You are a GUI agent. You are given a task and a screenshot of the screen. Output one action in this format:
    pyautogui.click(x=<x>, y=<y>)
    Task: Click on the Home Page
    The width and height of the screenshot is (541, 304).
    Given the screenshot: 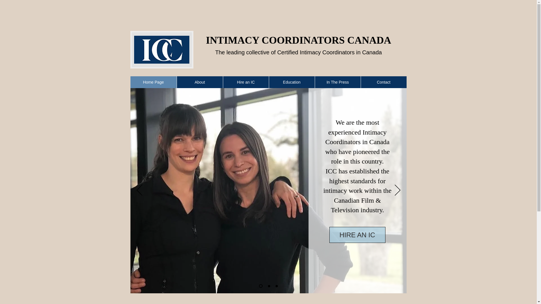 What is the action you would take?
    pyautogui.click(x=153, y=82)
    